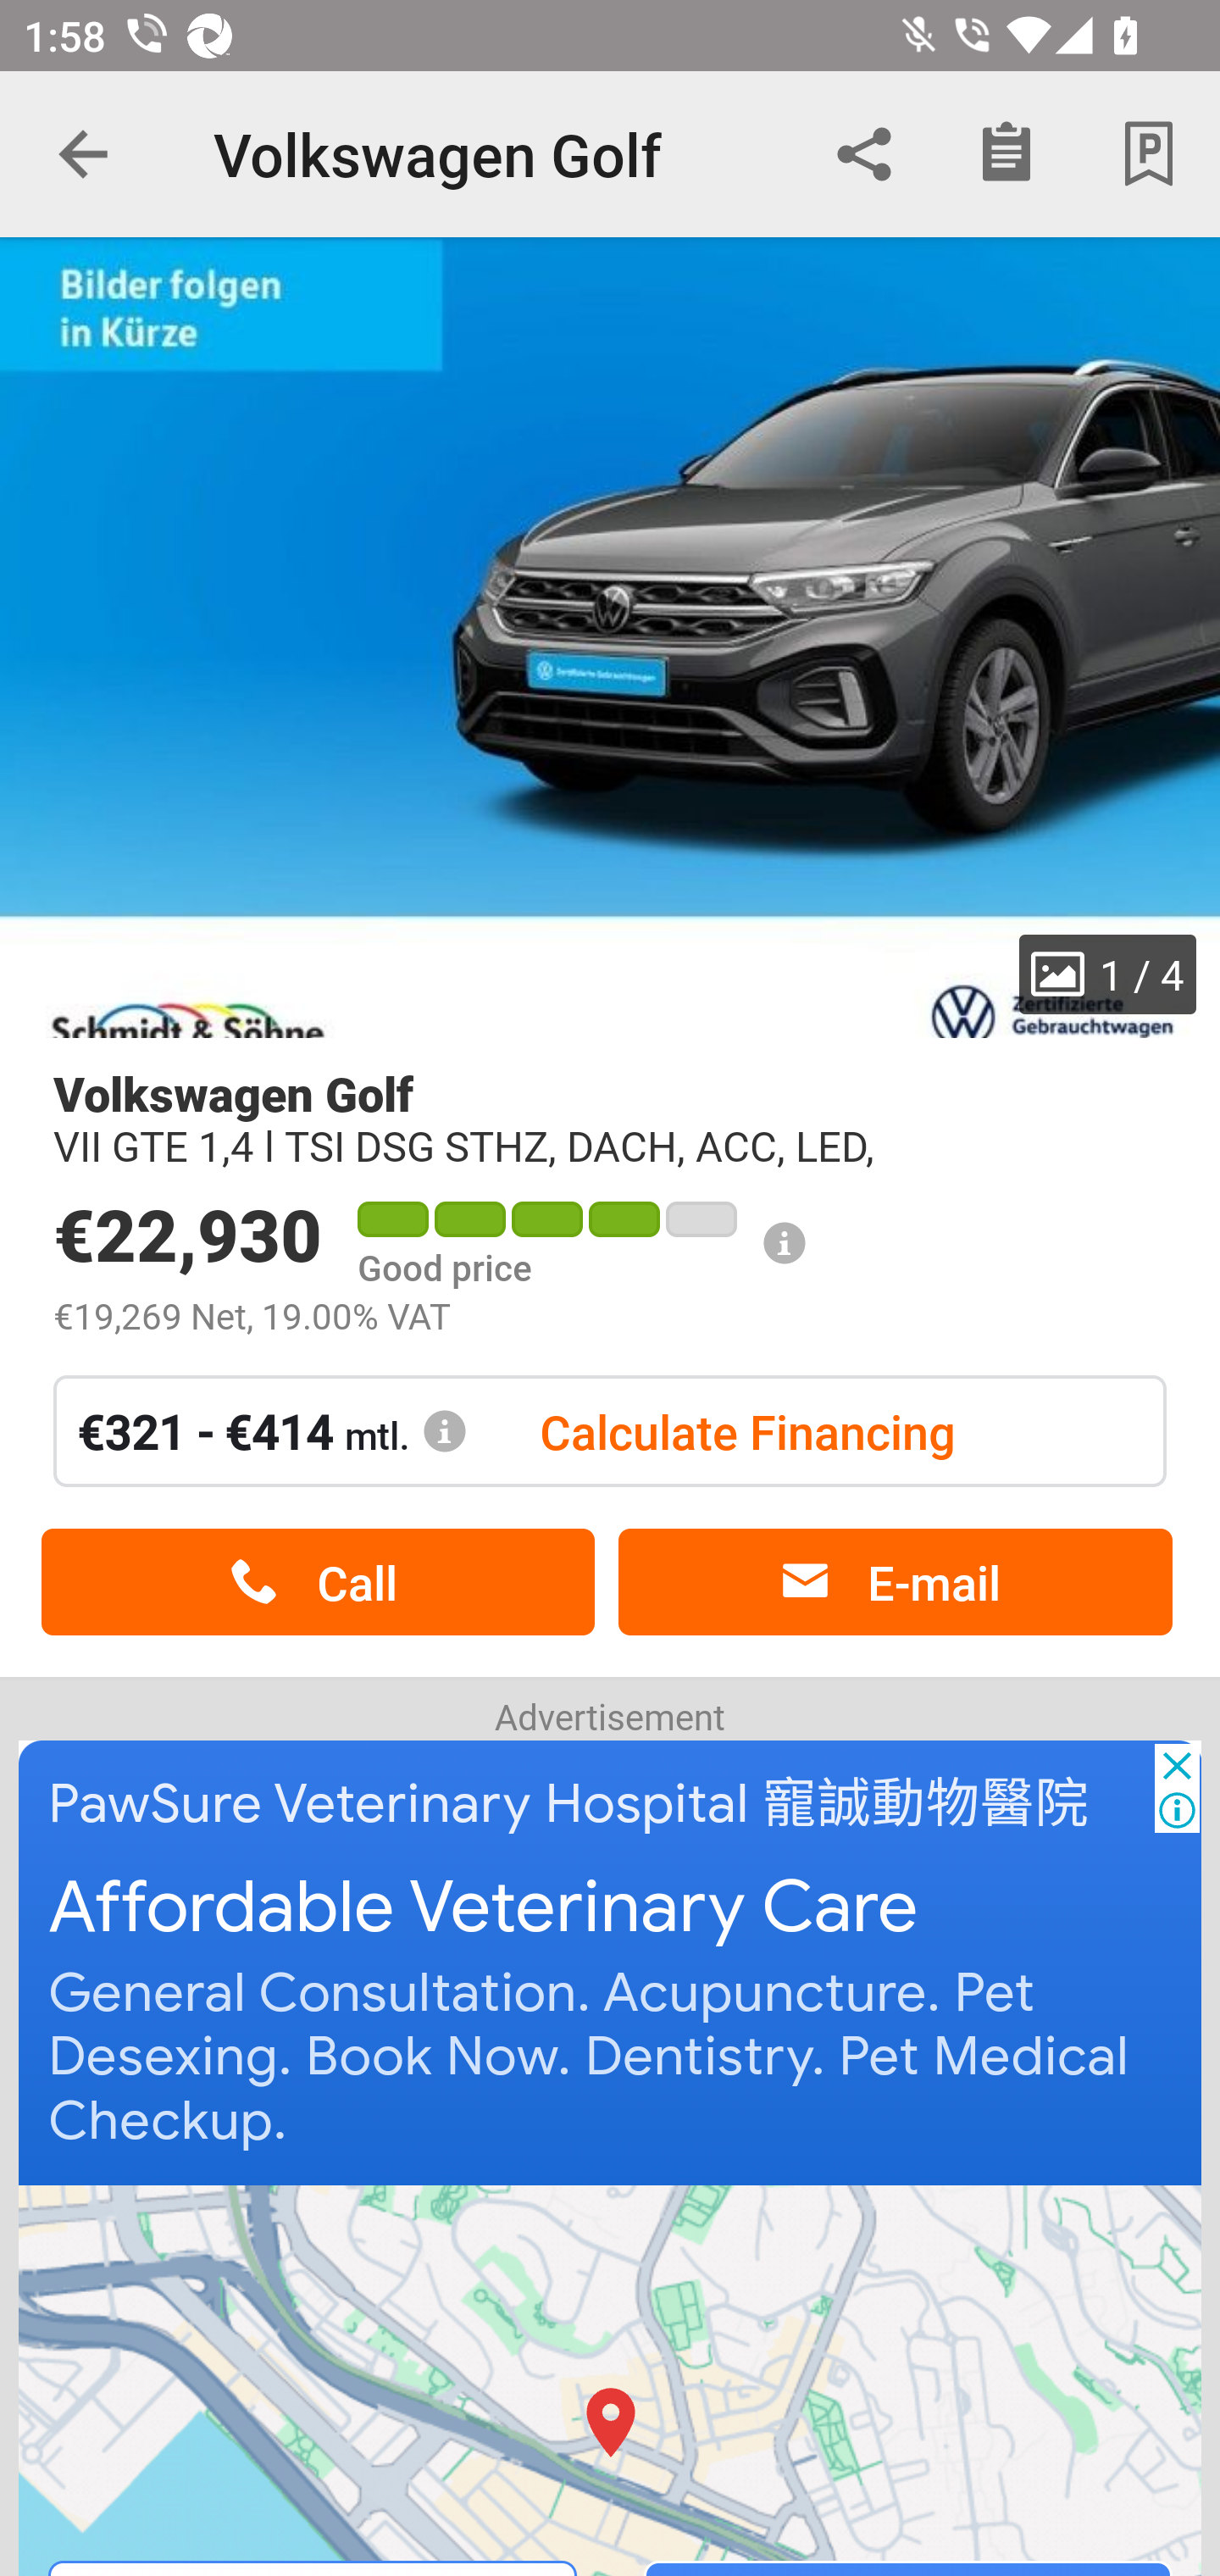  Describe the element at coordinates (895, 1583) in the screenshot. I see `E-mail` at that location.